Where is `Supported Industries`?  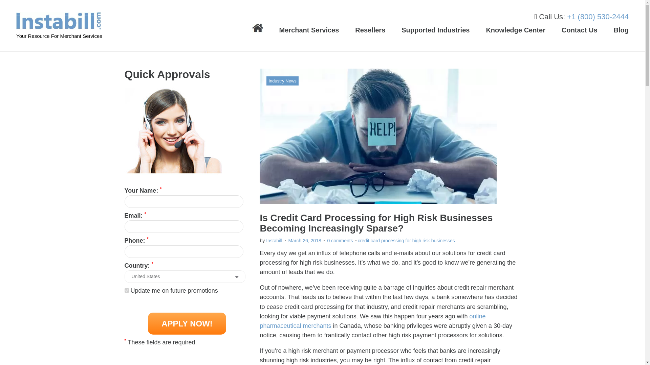
Supported Industries is located at coordinates (435, 30).